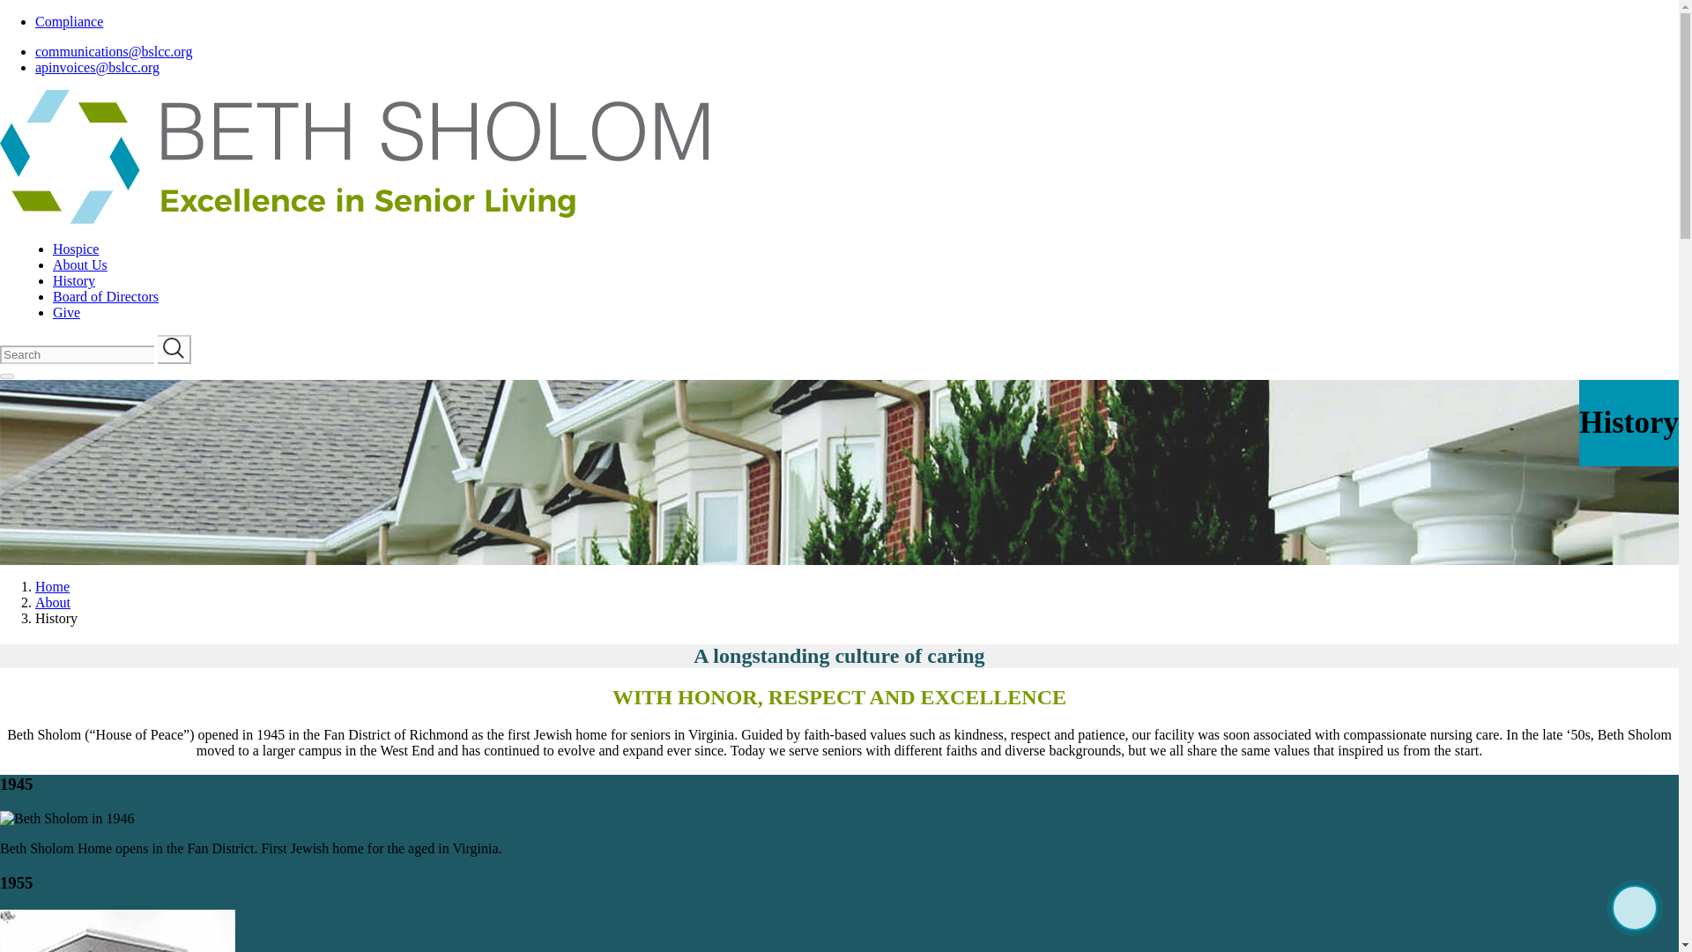 This screenshot has height=952, width=1692. Describe the element at coordinates (53, 603) in the screenshot. I see `About` at that location.